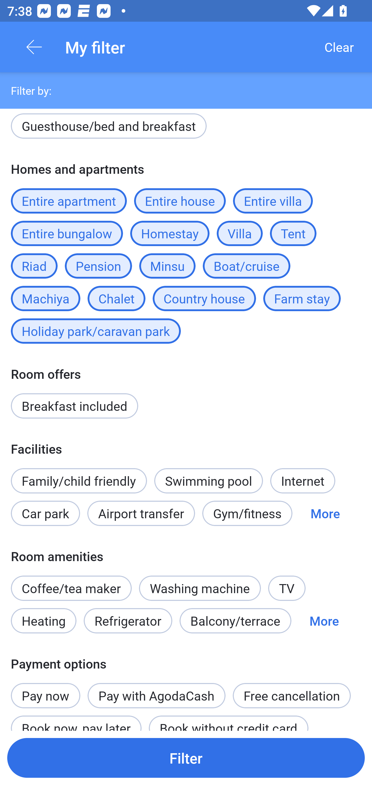 The image size is (372, 785). Describe the element at coordinates (141, 513) in the screenshot. I see `Airport transfer` at that location.